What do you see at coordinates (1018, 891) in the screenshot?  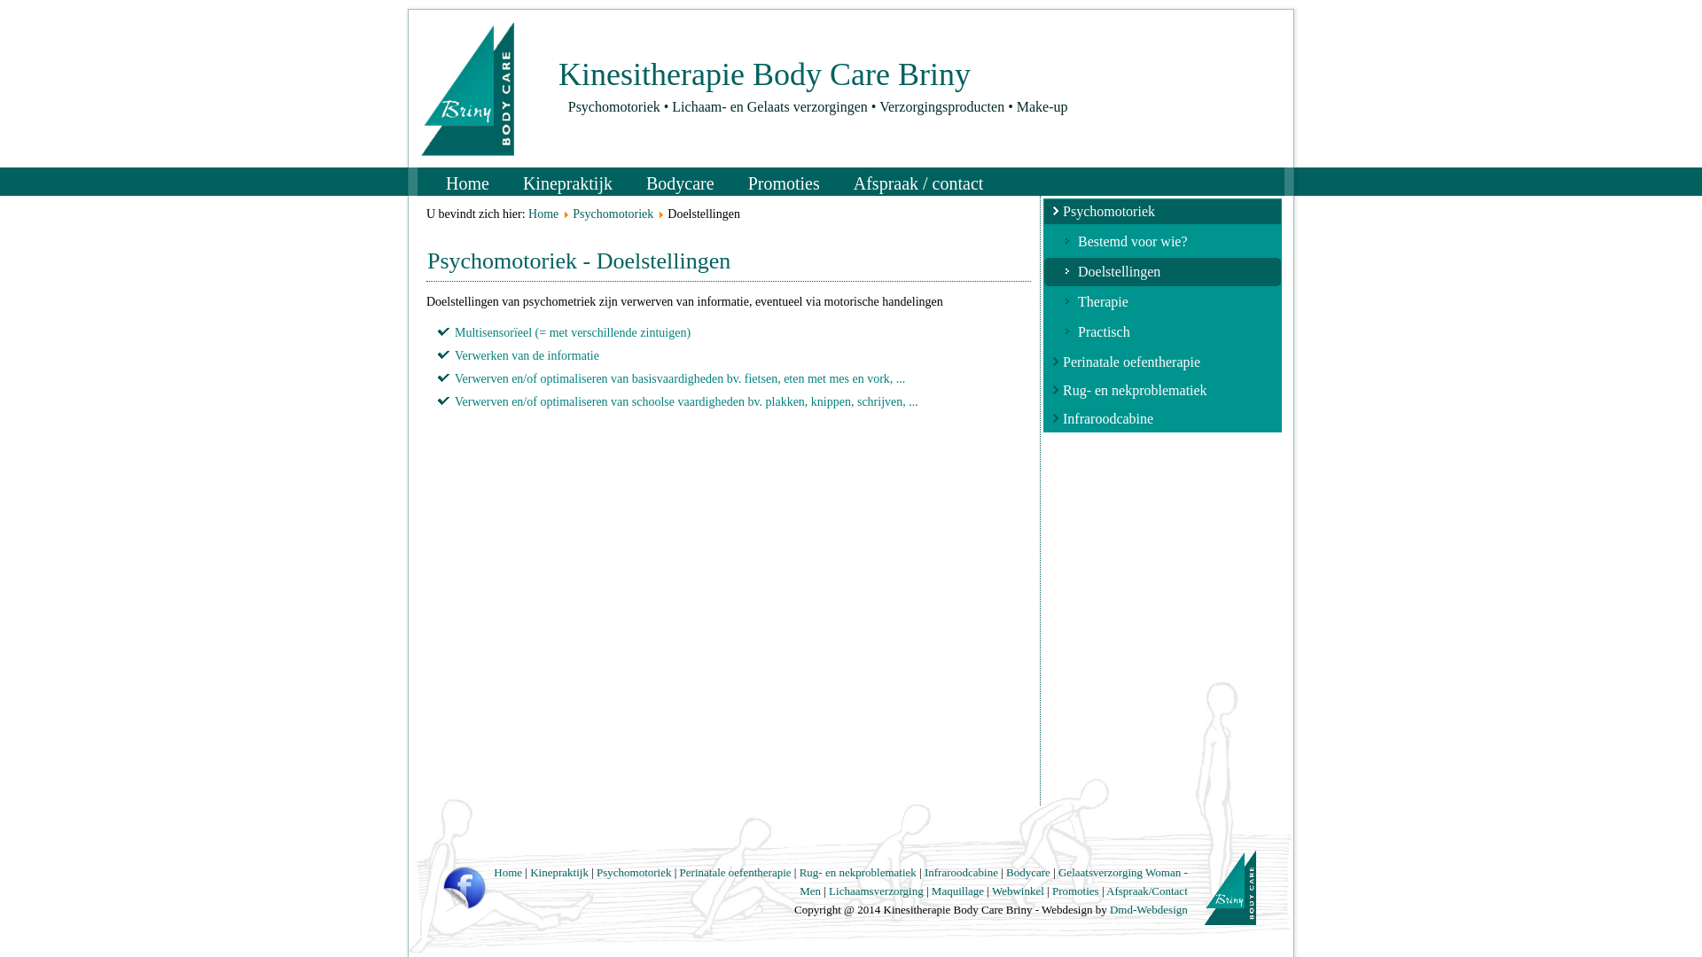 I see `Webwinkel` at bounding box center [1018, 891].